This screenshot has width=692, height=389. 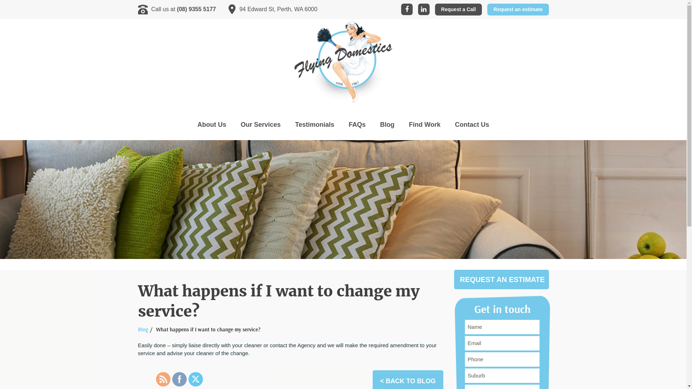 I want to click on Blog, so click(x=143, y=330).